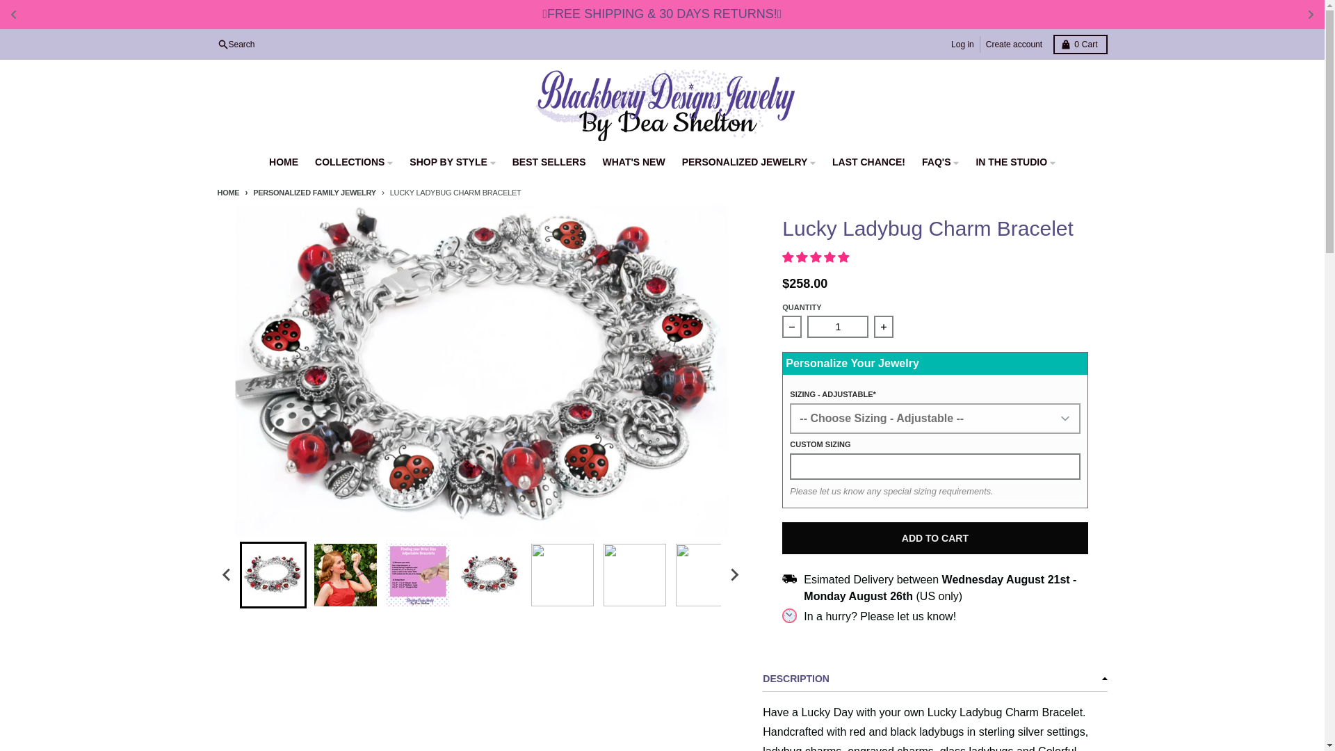 The height and width of the screenshot is (751, 1335). I want to click on Log in, so click(227, 192).